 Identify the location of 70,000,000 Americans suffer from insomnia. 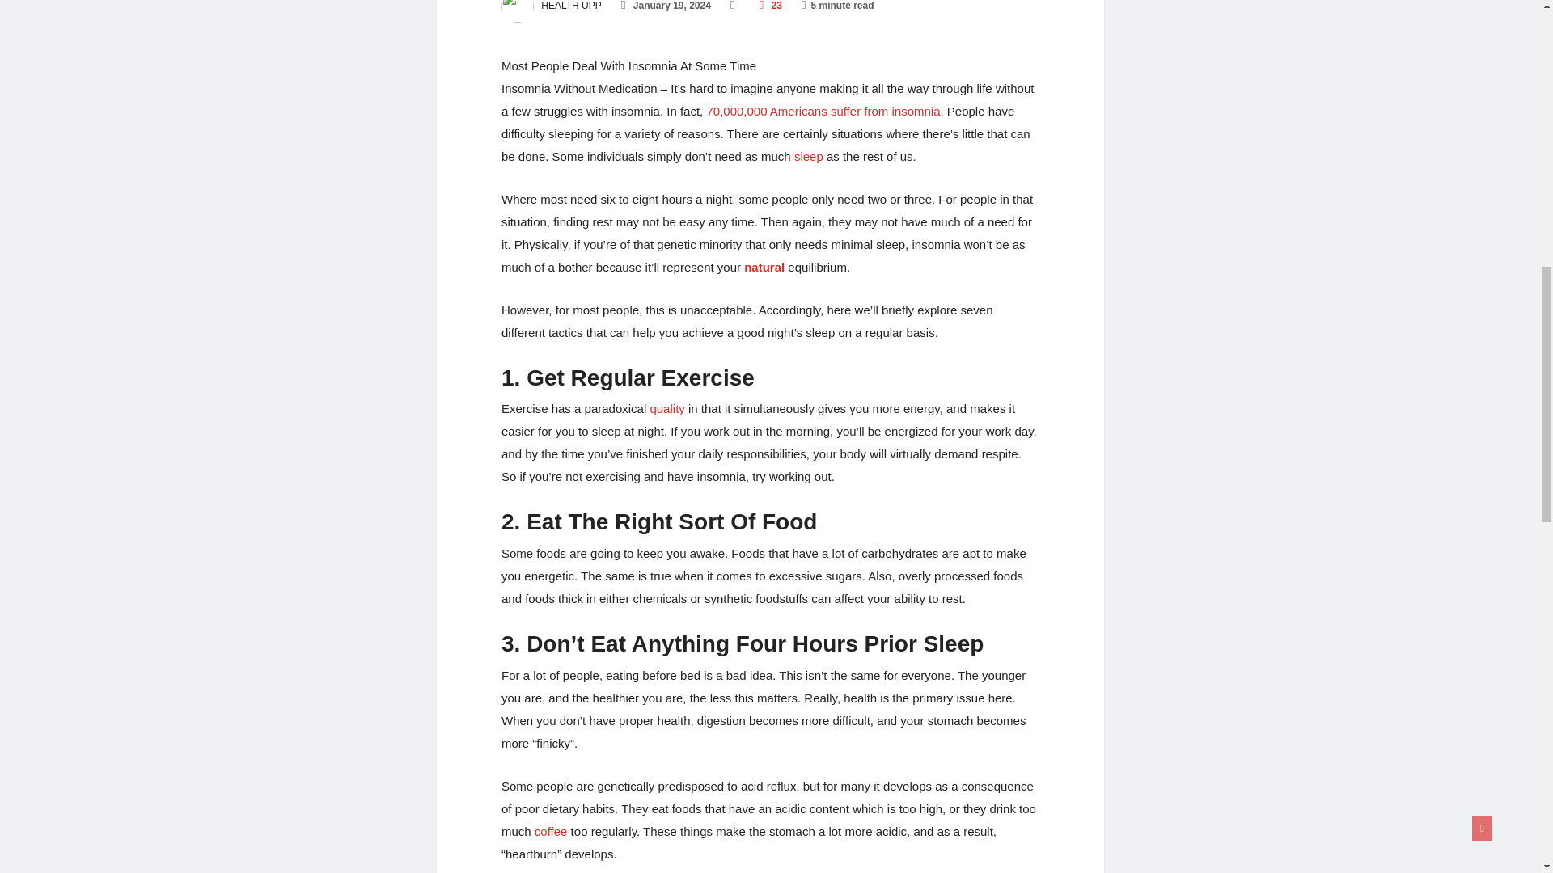
(821, 110).